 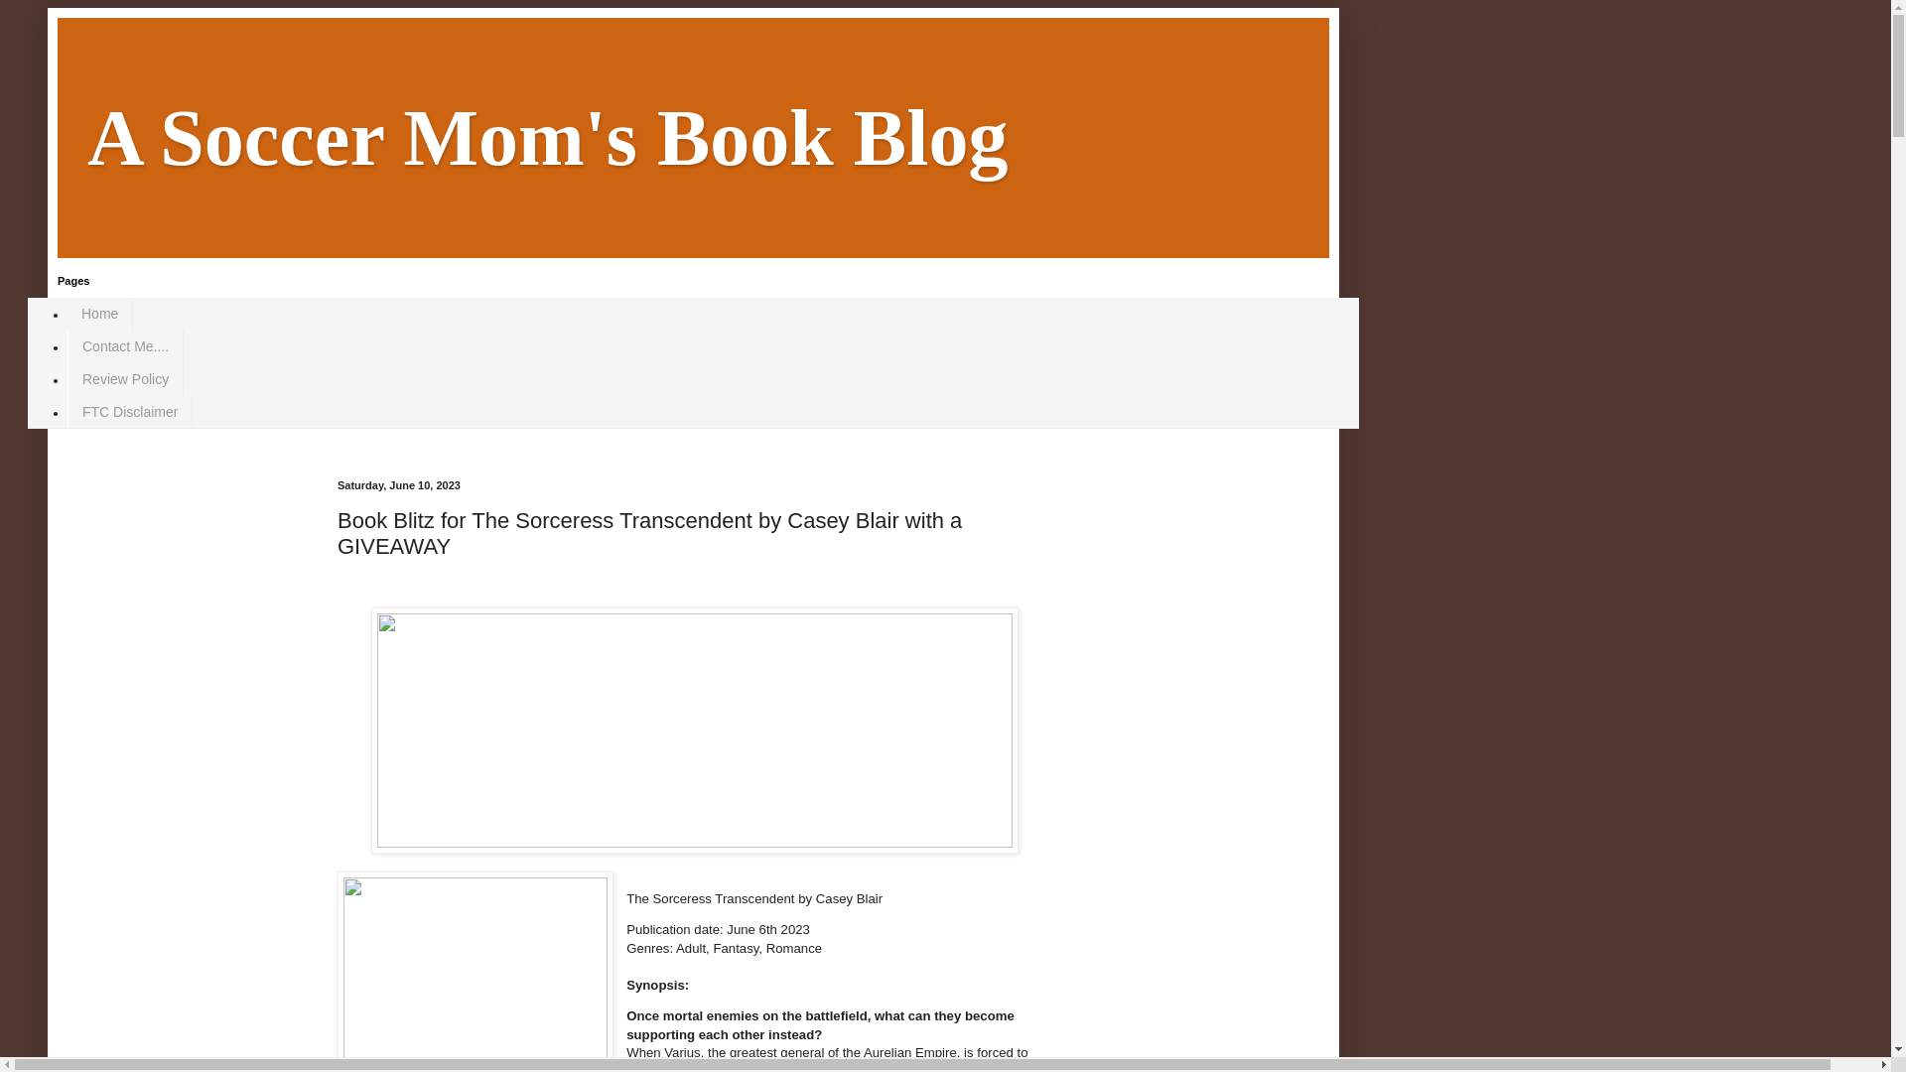 What do you see at coordinates (99, 314) in the screenshot?
I see `Home` at bounding box center [99, 314].